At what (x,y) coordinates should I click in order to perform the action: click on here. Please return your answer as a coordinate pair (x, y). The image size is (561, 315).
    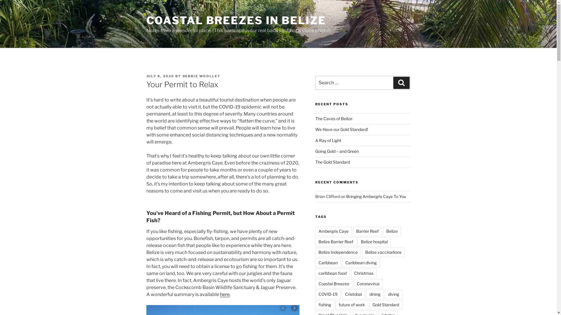
    Looking at the image, I should click on (224, 295).